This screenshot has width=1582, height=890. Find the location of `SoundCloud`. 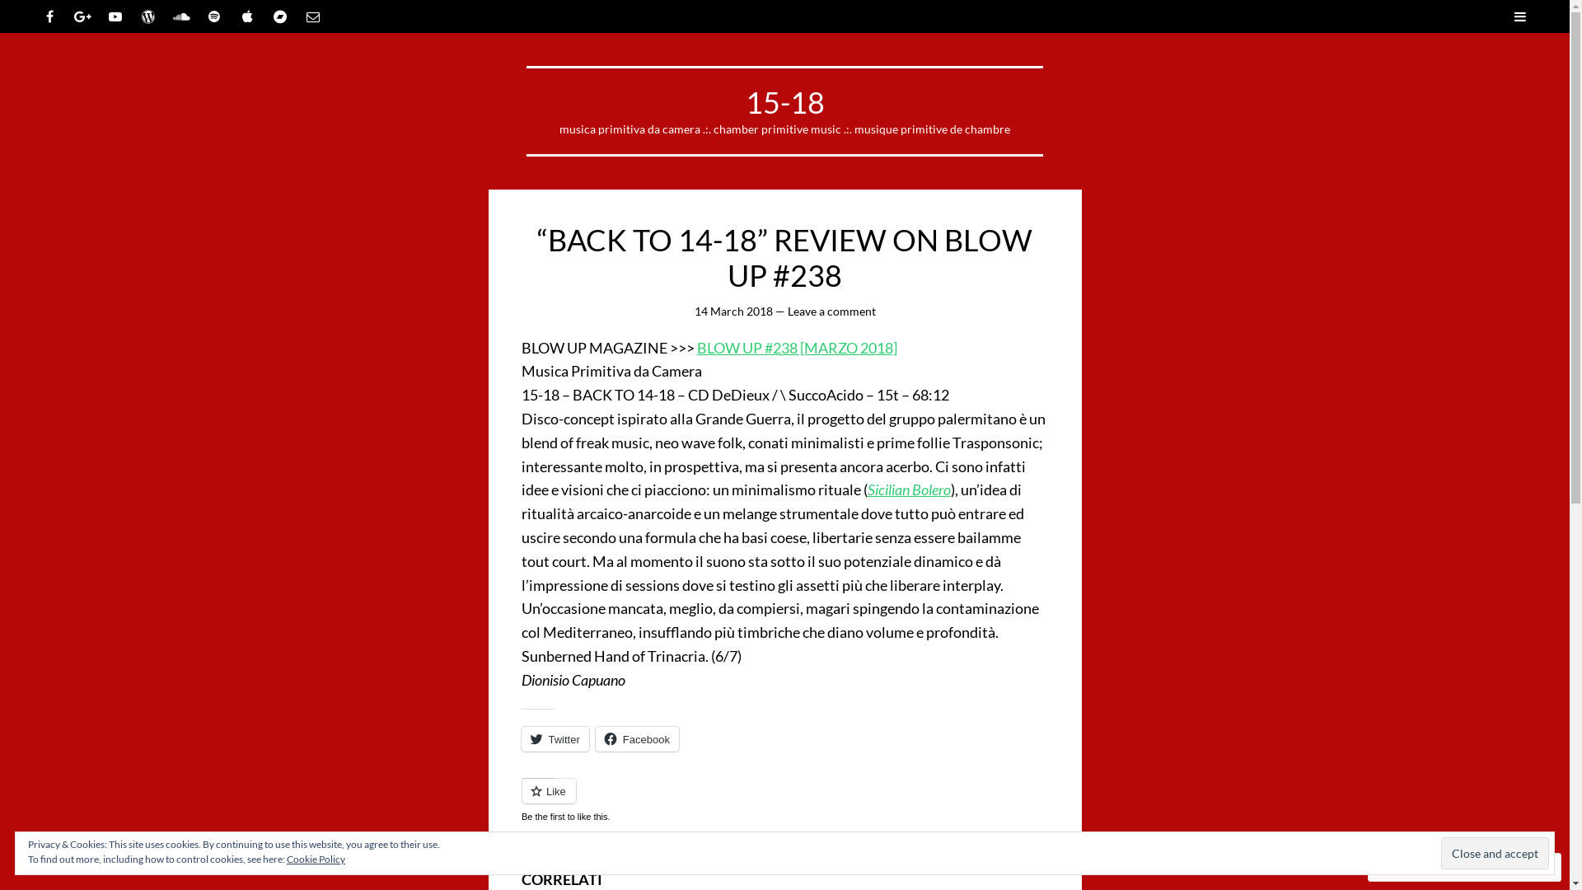

SoundCloud is located at coordinates (181, 16).